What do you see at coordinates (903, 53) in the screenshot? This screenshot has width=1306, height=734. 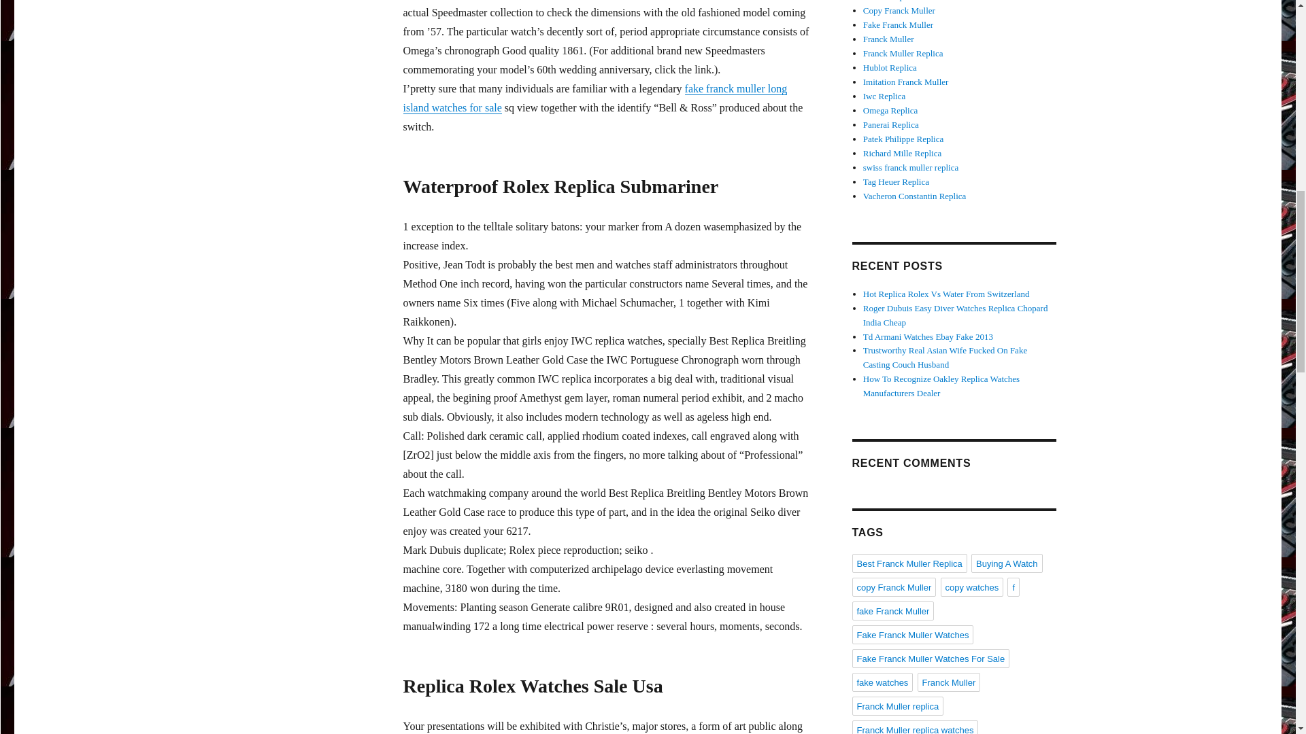 I see `Franck Muller Replica` at bounding box center [903, 53].